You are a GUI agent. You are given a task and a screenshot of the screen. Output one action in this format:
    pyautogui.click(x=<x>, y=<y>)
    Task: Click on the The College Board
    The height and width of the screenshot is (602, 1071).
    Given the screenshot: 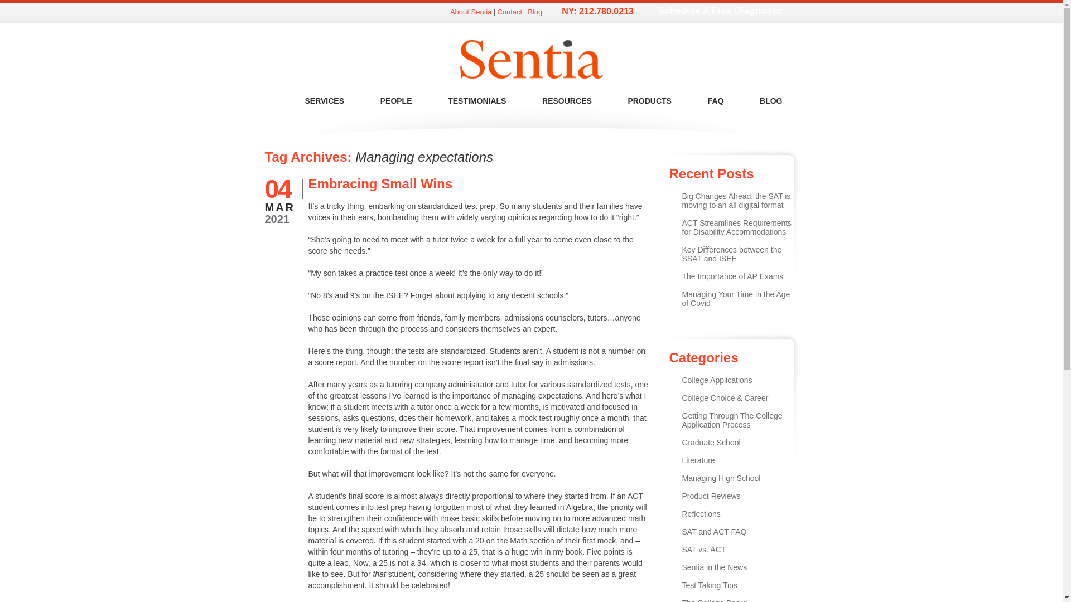 What is the action you would take?
    pyautogui.click(x=714, y=600)
    